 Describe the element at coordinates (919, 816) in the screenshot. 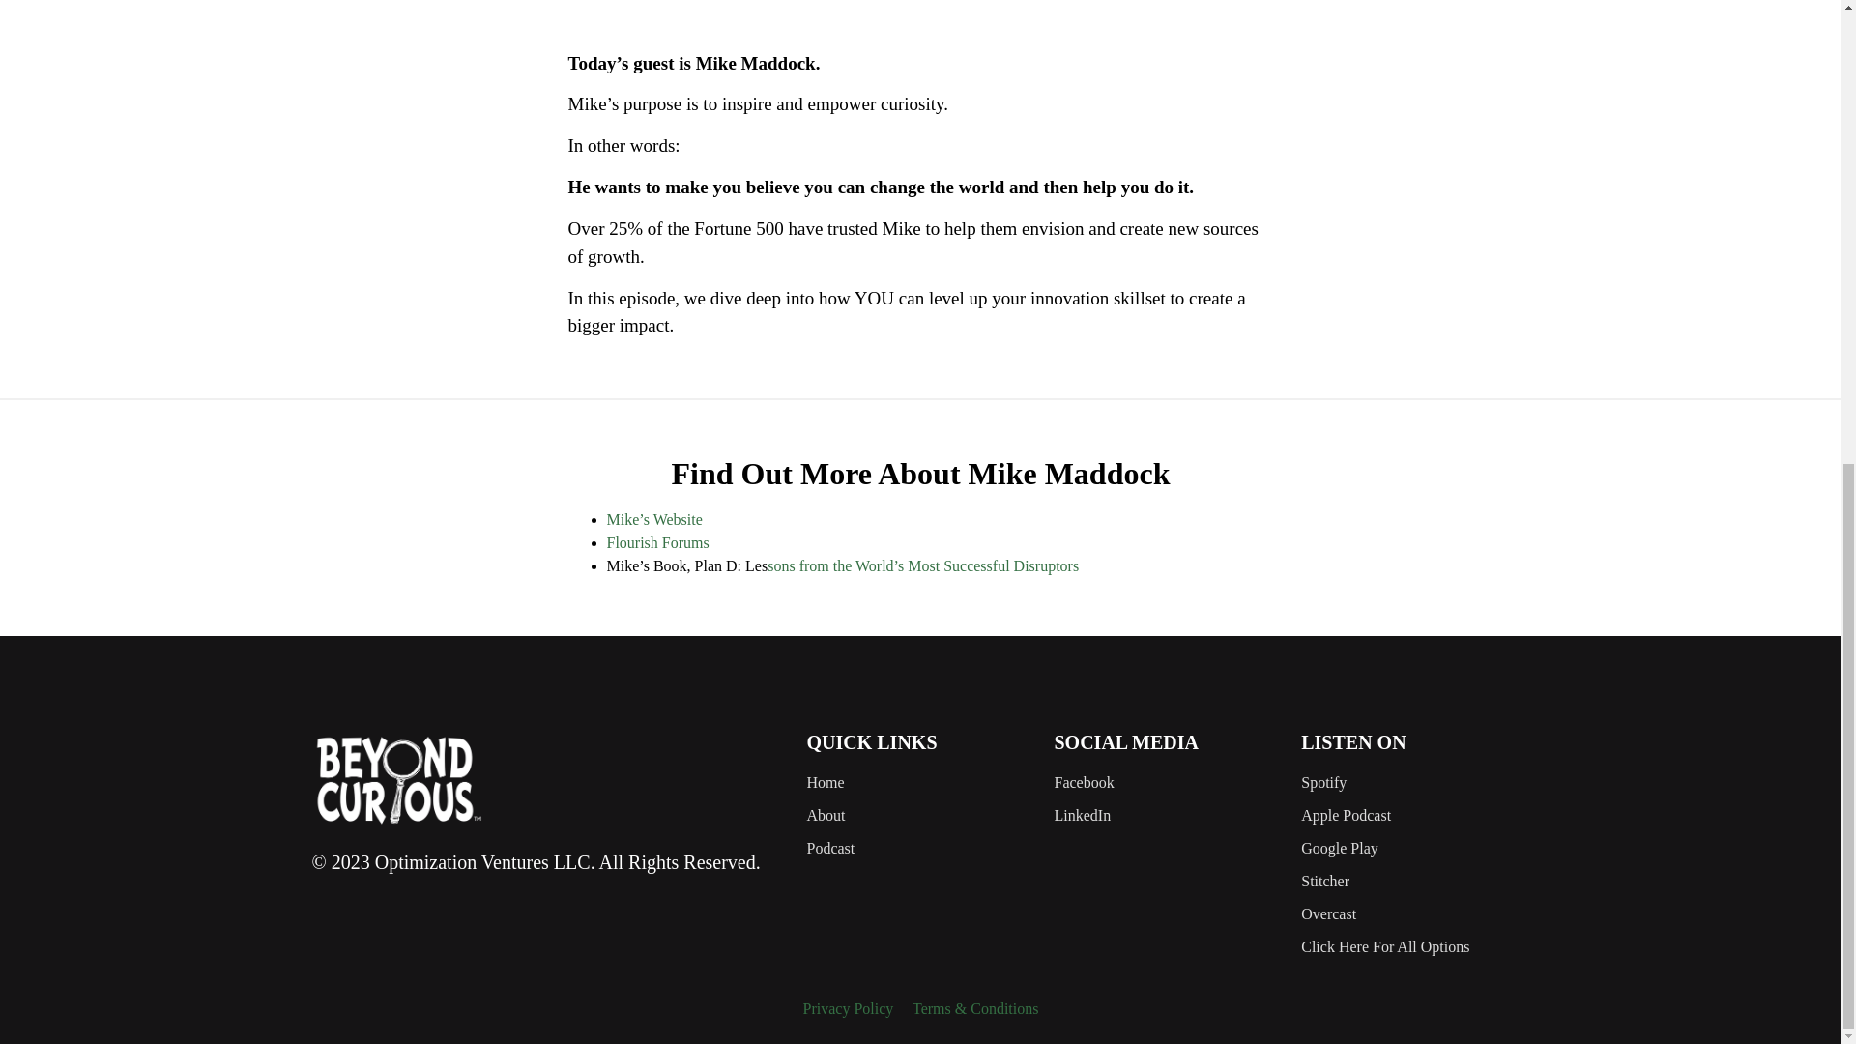

I see `About` at that location.